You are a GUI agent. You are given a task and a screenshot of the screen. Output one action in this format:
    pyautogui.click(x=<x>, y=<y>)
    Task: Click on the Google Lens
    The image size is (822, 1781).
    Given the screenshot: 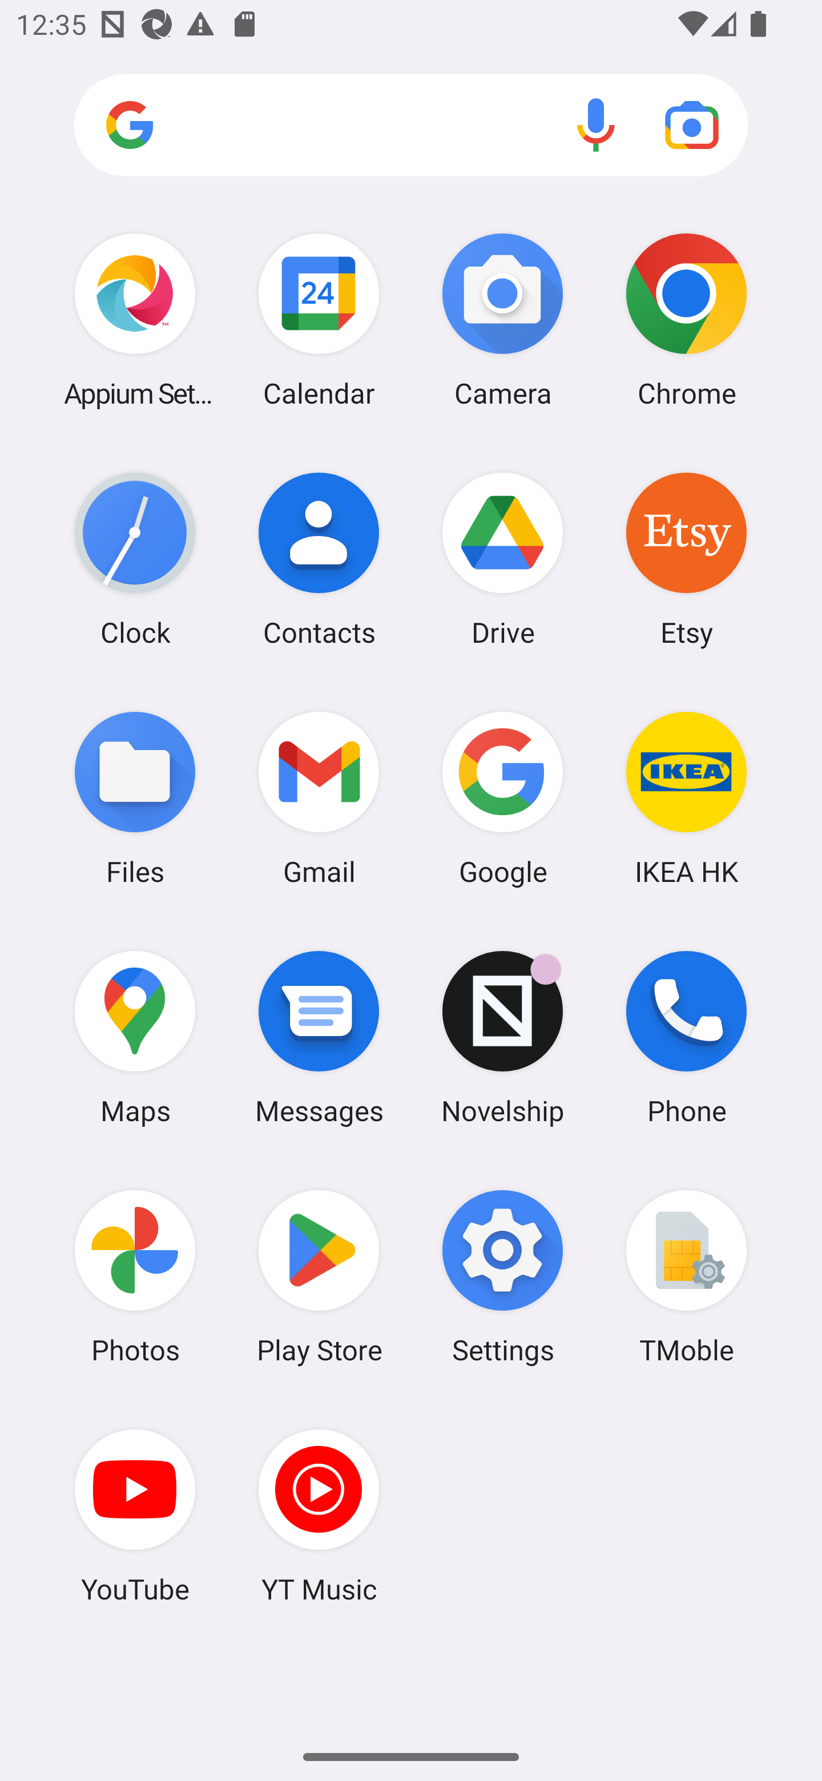 What is the action you would take?
    pyautogui.click(x=692, y=124)
    